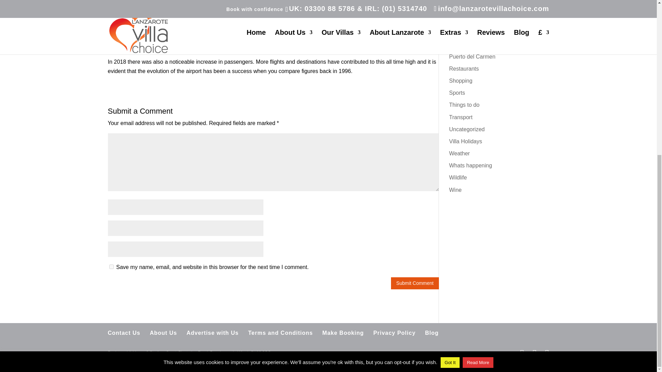 This screenshot has width=662, height=372. What do you see at coordinates (414, 283) in the screenshot?
I see `Submit Comment` at bounding box center [414, 283].